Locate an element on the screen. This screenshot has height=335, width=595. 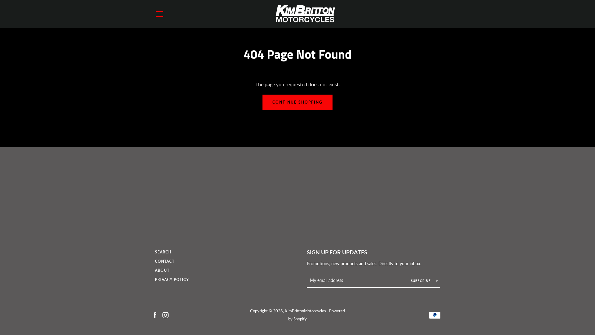
SUBSCRIBE is located at coordinates (424, 280).